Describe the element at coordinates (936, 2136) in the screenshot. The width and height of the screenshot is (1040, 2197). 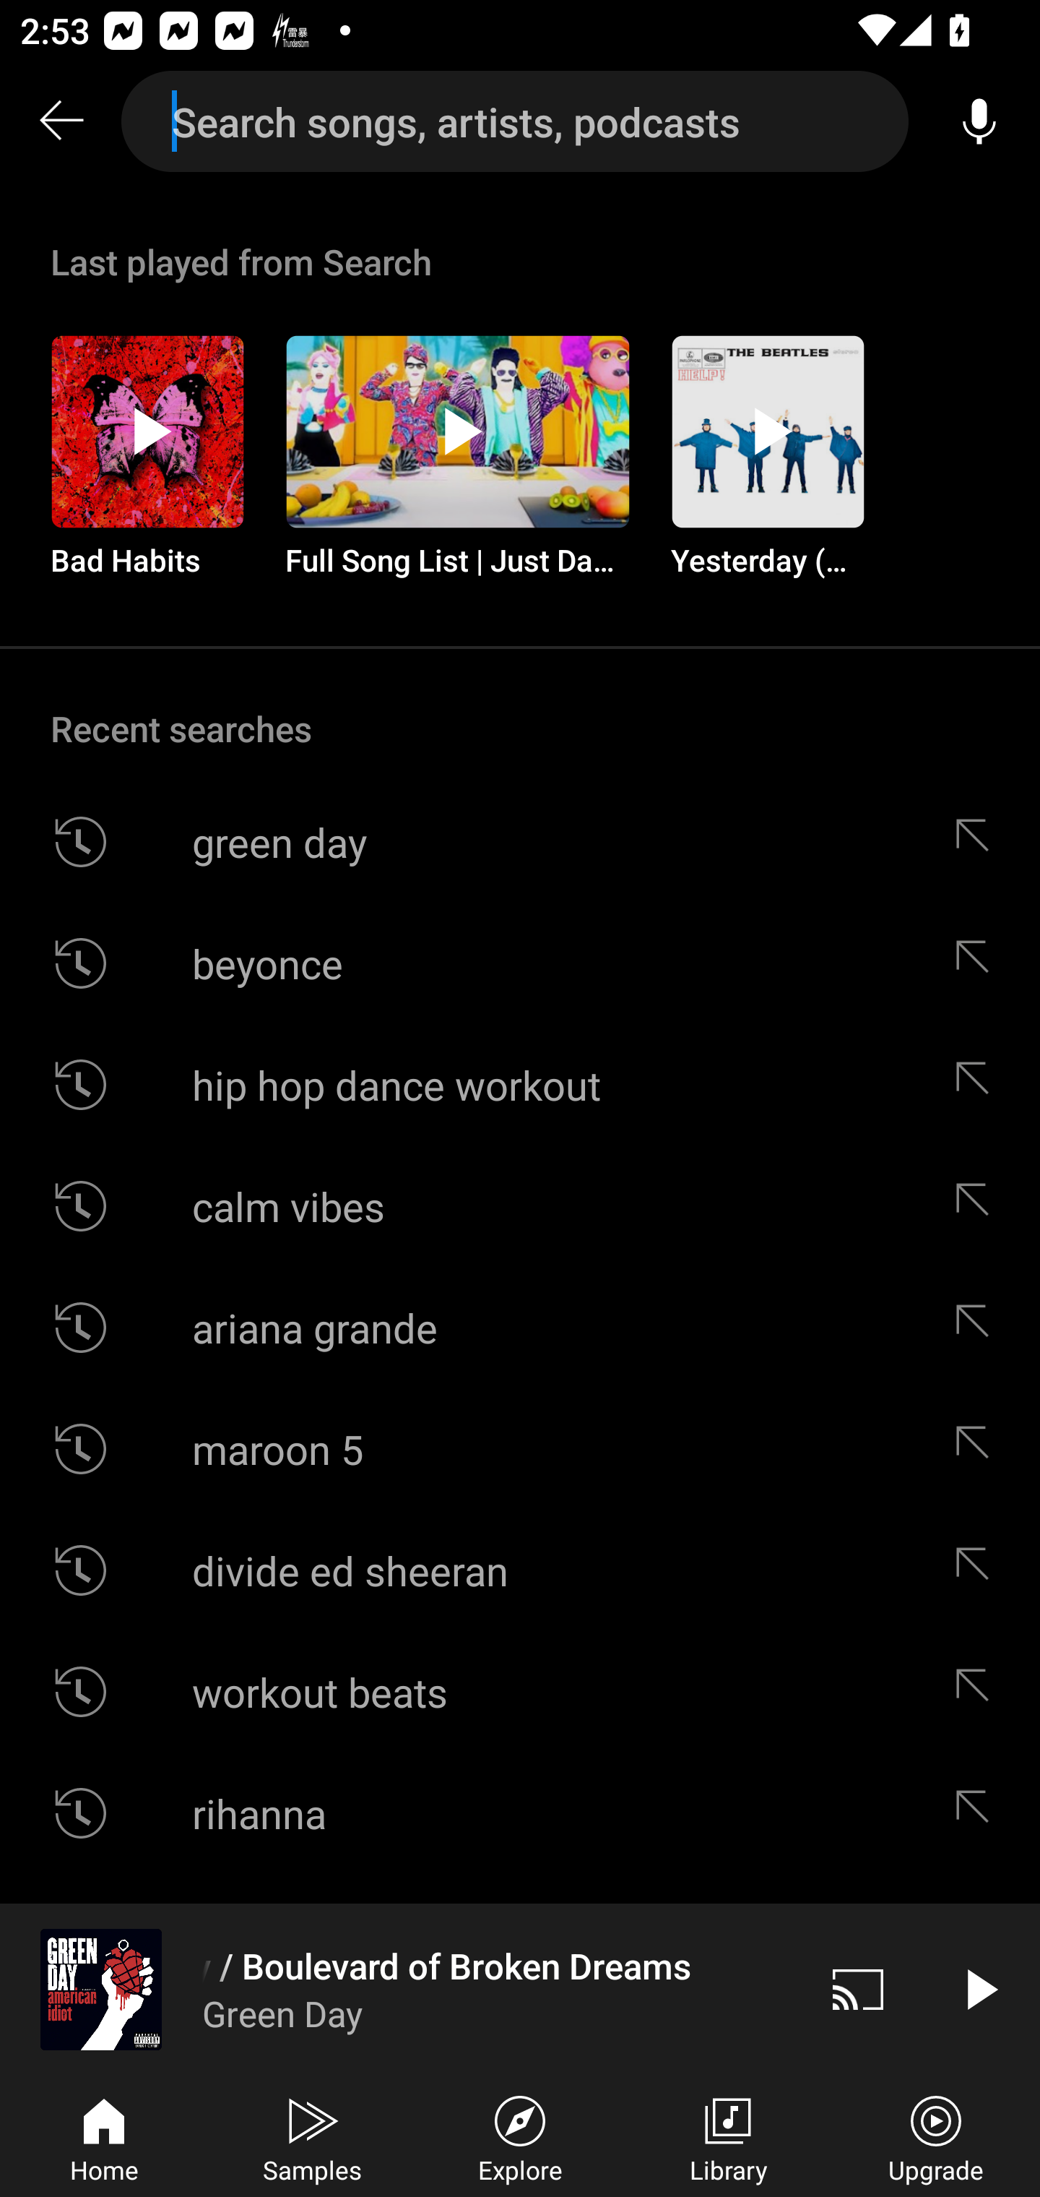
I see `Upgrade` at that location.